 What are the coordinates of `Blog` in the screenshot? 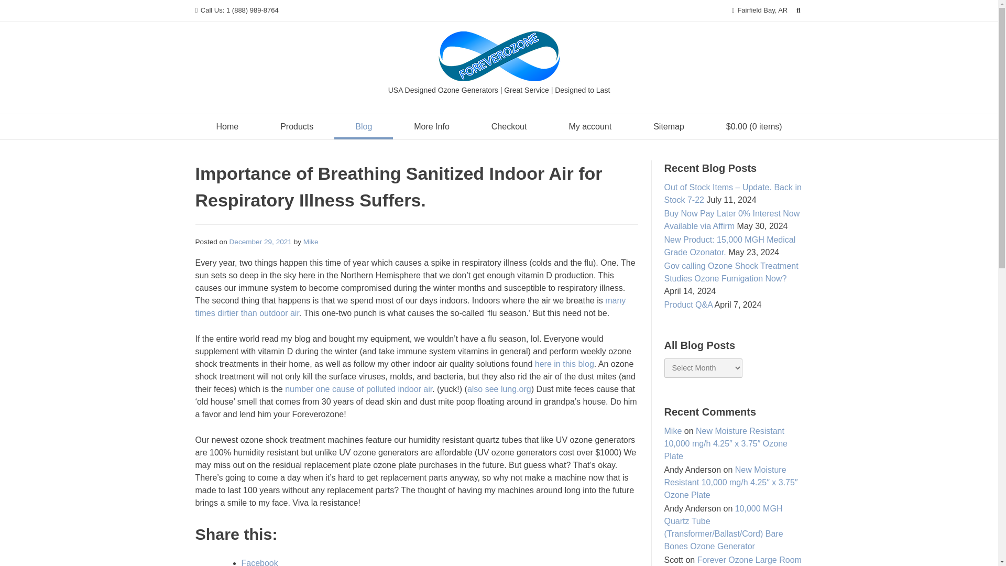 It's located at (364, 127).